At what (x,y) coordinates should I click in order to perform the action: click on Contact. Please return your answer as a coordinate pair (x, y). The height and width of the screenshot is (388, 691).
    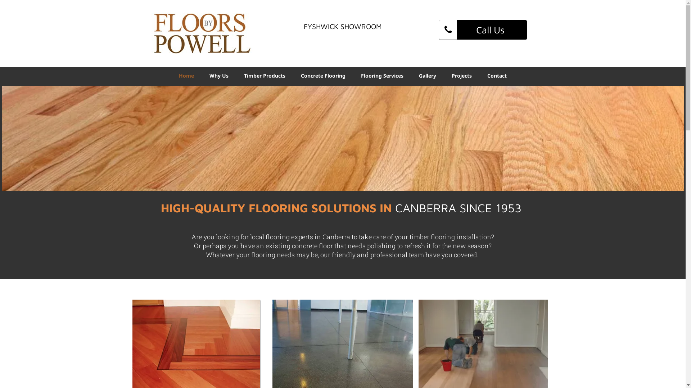
    Looking at the image, I should click on (497, 75).